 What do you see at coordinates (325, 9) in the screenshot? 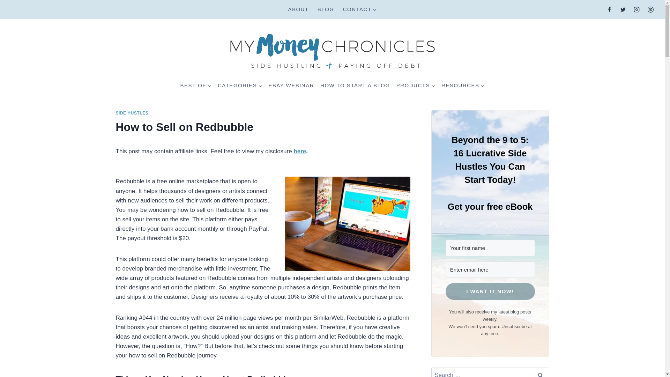
I see `BLOG` at bounding box center [325, 9].